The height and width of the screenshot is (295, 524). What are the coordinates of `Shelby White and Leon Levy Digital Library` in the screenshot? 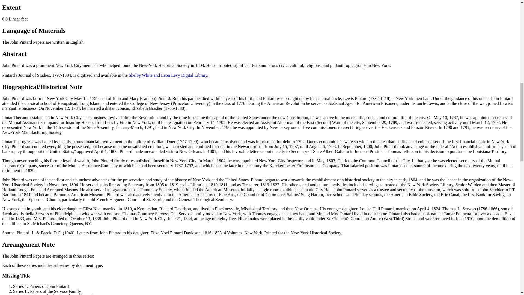 It's located at (168, 75).